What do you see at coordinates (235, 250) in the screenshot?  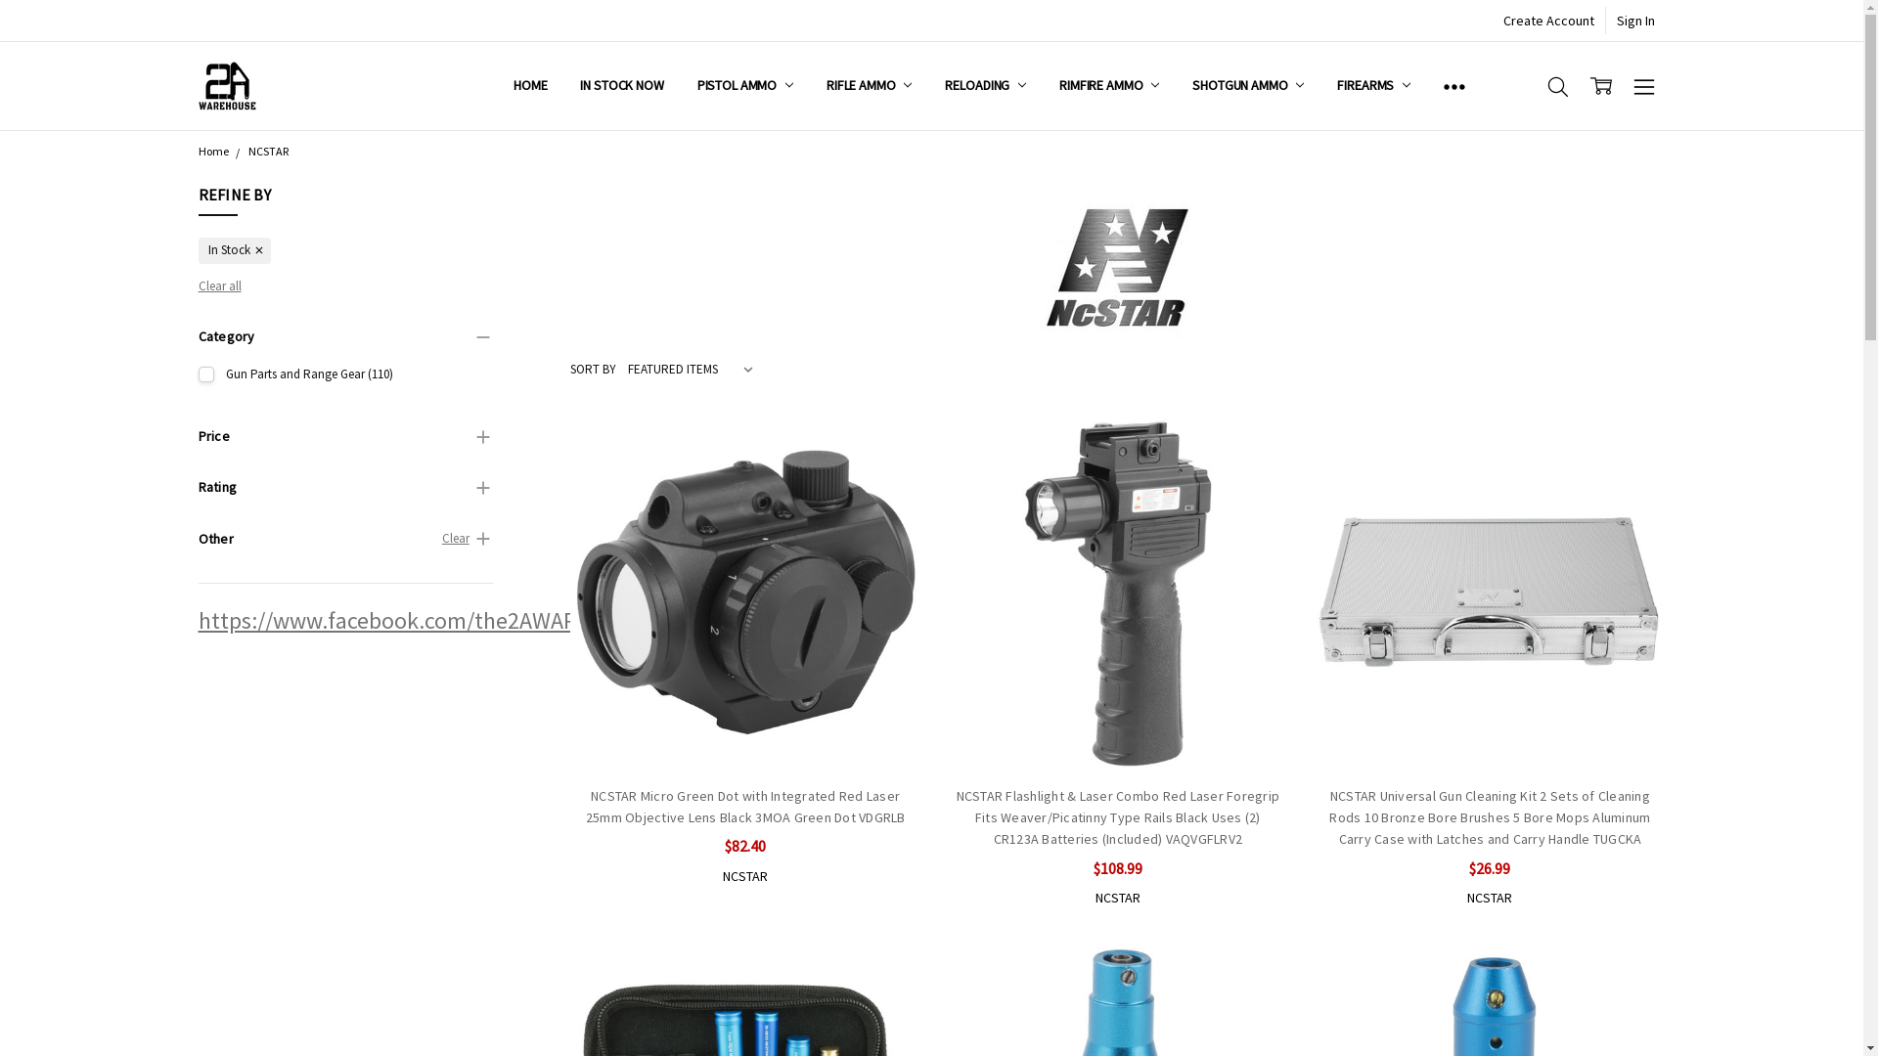 I see `In Stock` at bounding box center [235, 250].